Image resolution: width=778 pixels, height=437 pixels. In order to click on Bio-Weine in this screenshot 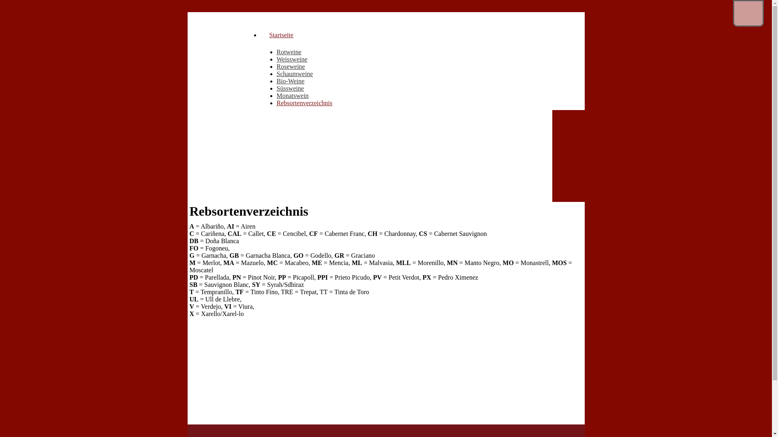, I will do `click(290, 81)`.